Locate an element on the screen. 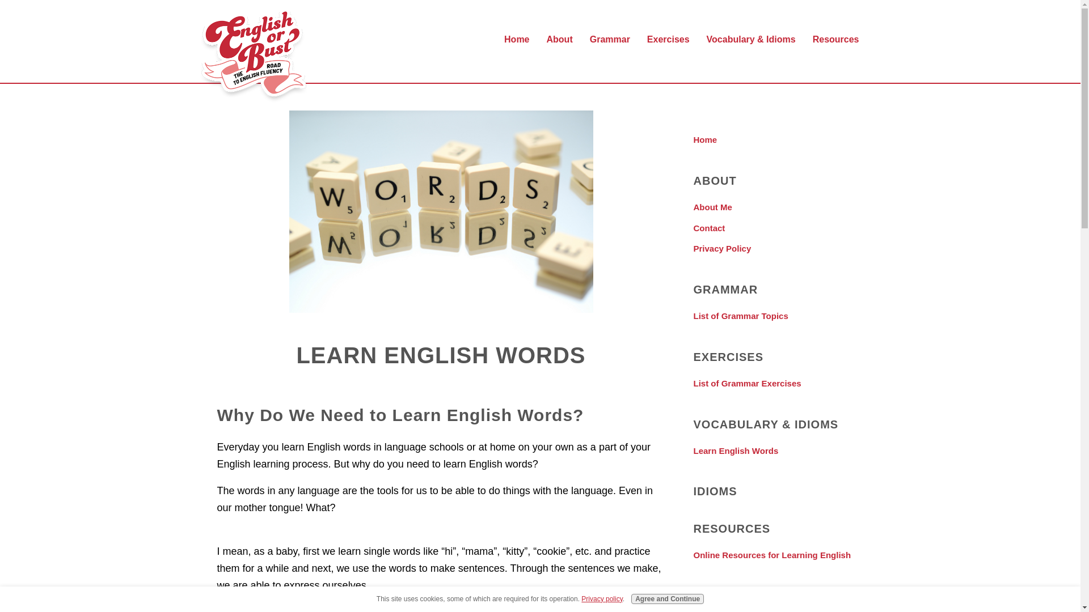 This screenshot has height=612, width=1089. List of Grammar Exercises is located at coordinates (778, 383).